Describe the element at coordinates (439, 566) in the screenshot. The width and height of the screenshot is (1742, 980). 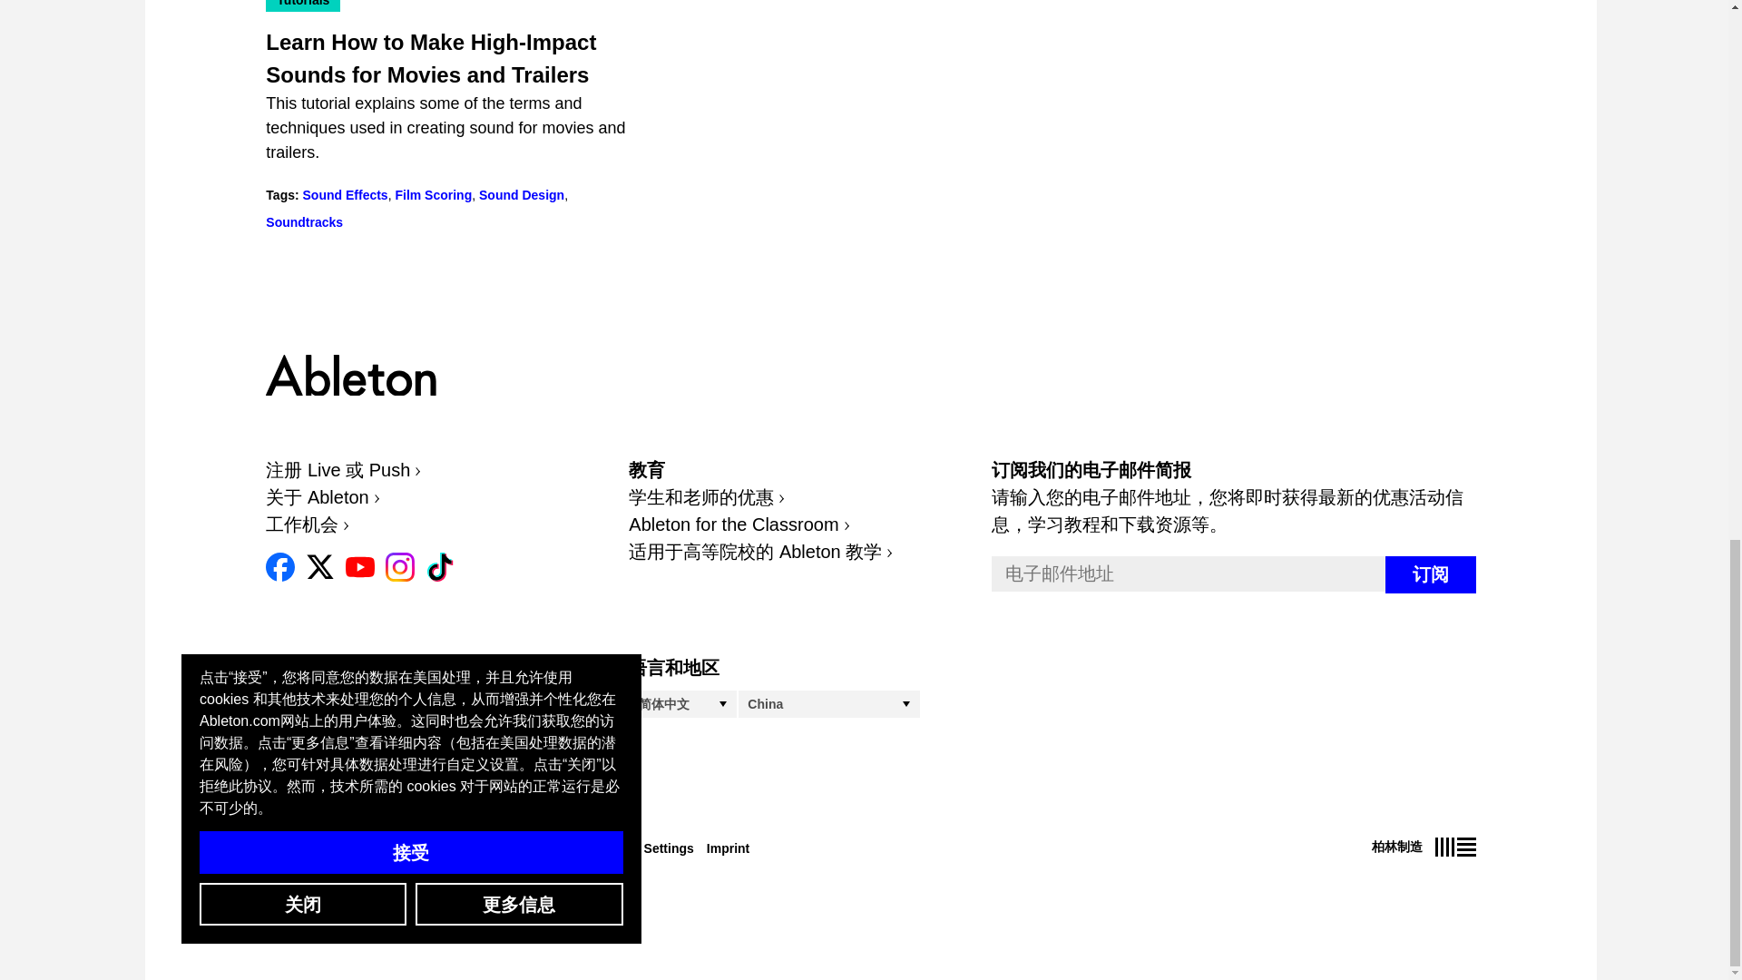
I see `Go to TikTok` at that location.